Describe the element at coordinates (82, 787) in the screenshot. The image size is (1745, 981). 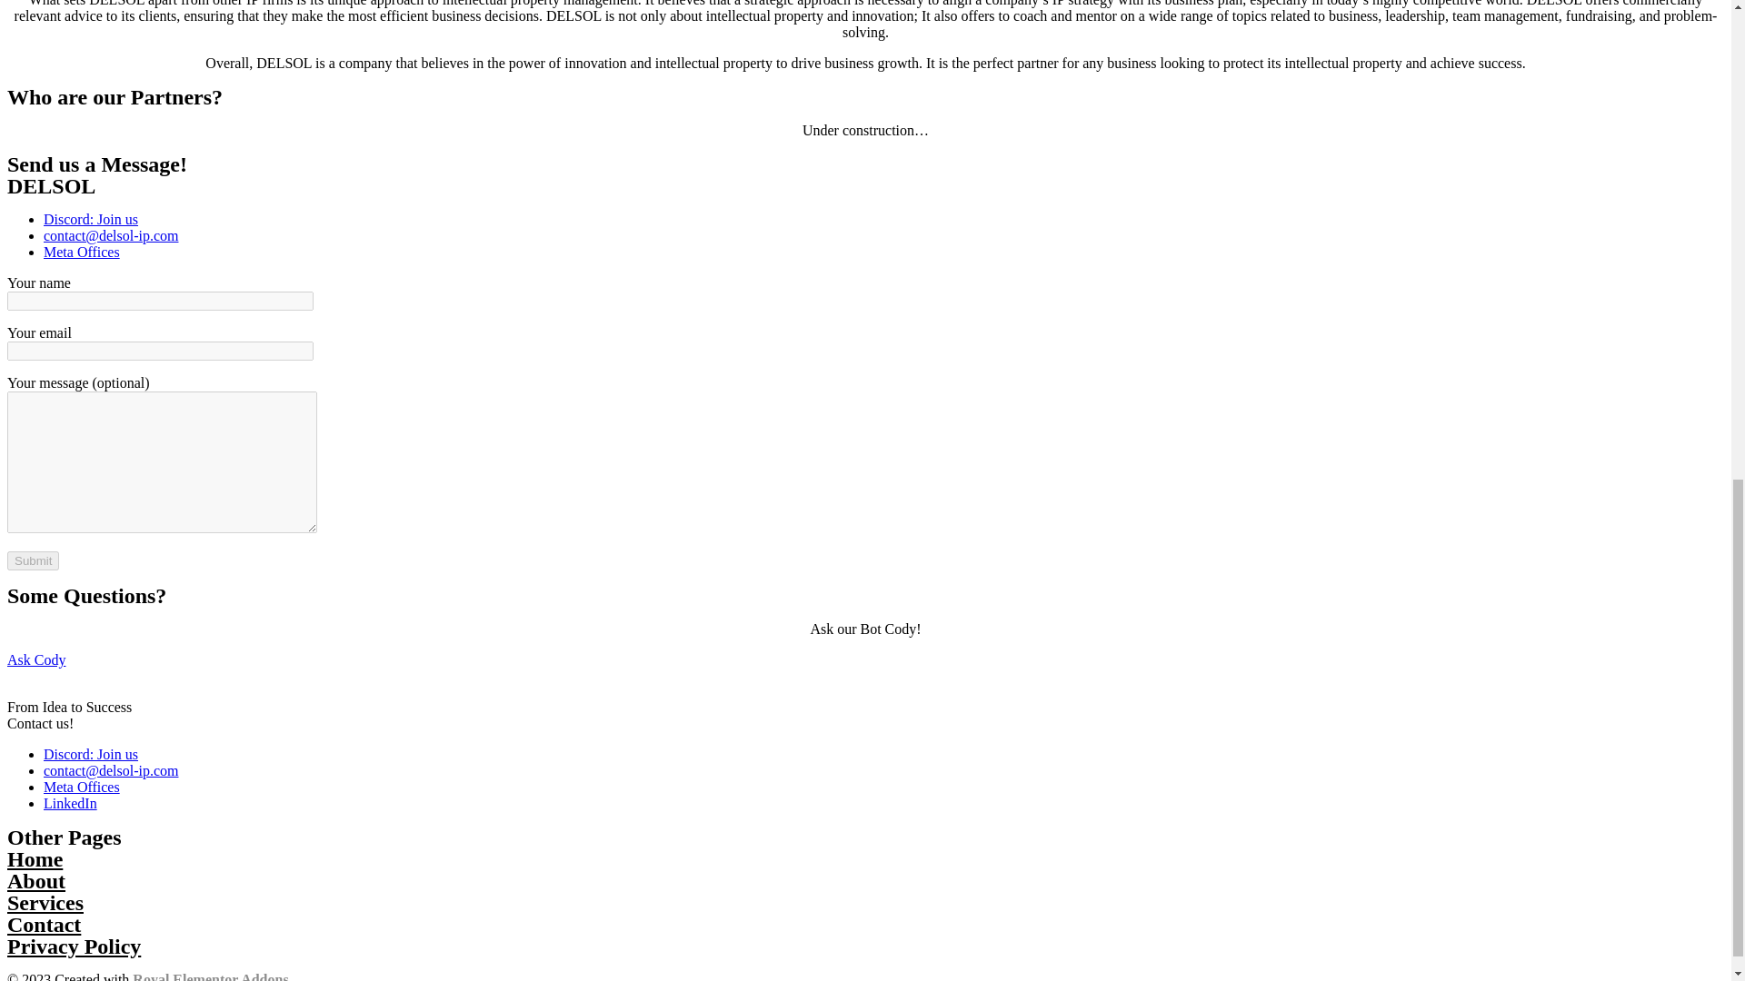
I see `Meta Offices` at that location.